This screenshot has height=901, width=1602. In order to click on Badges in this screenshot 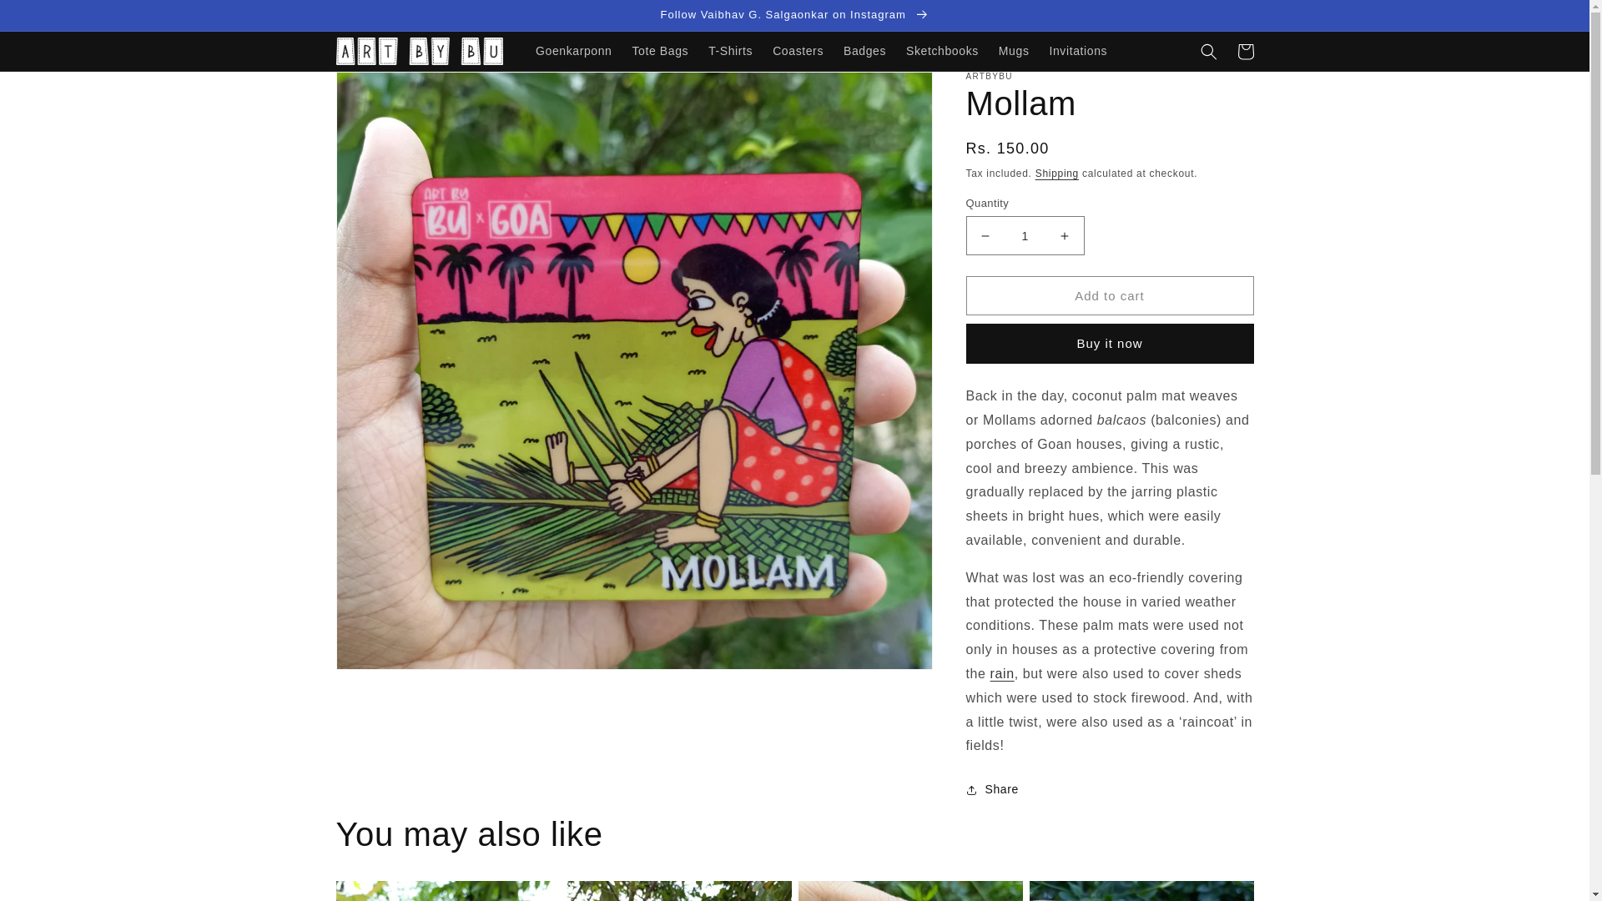, I will do `click(864, 50)`.